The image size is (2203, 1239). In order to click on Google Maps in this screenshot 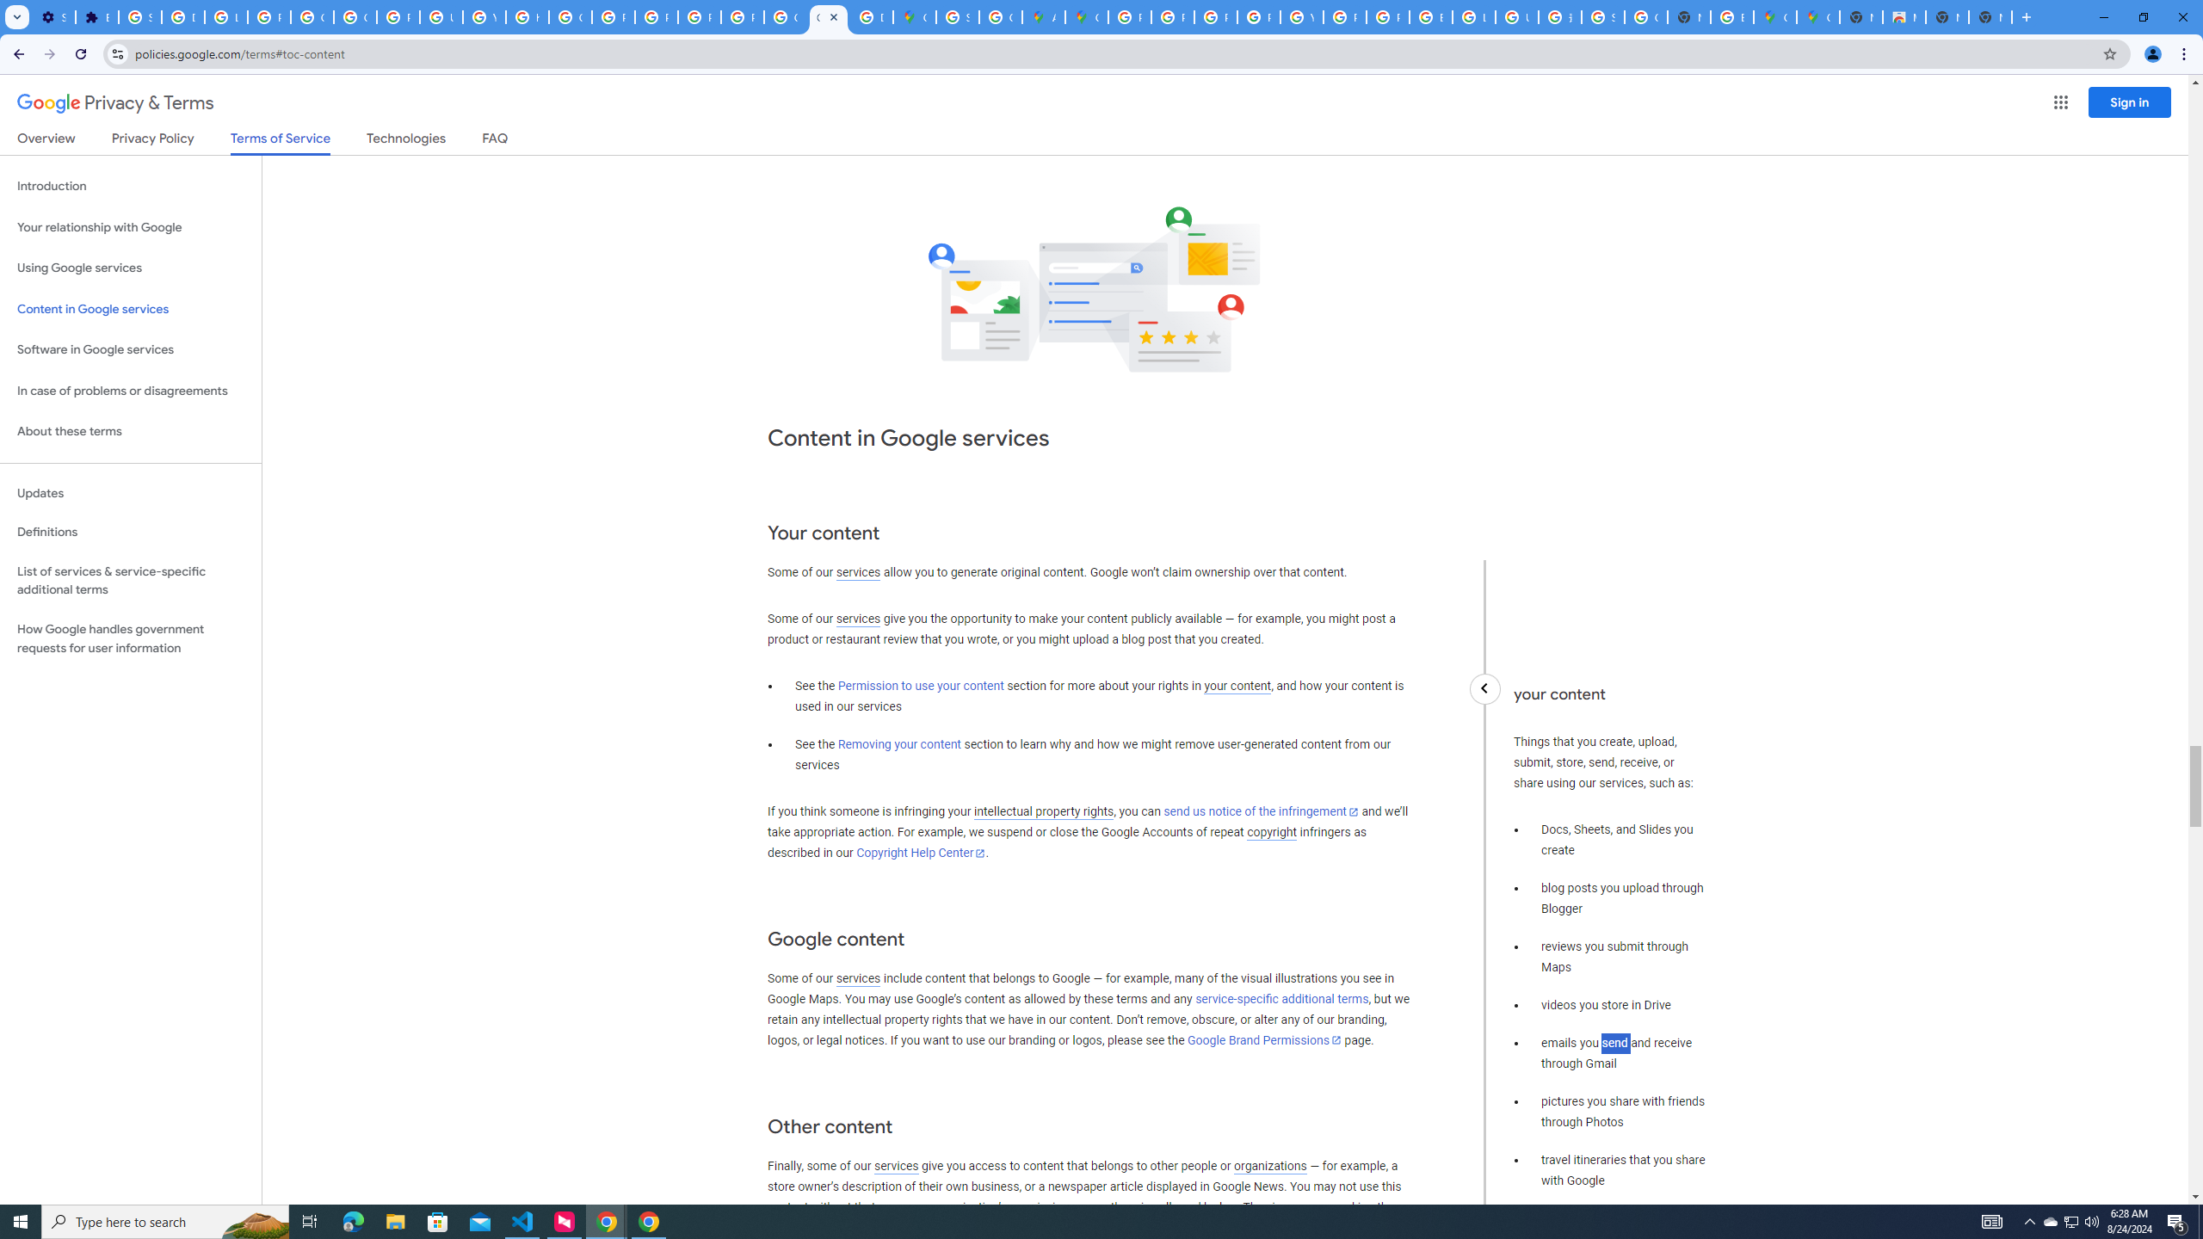, I will do `click(1775, 17)`.